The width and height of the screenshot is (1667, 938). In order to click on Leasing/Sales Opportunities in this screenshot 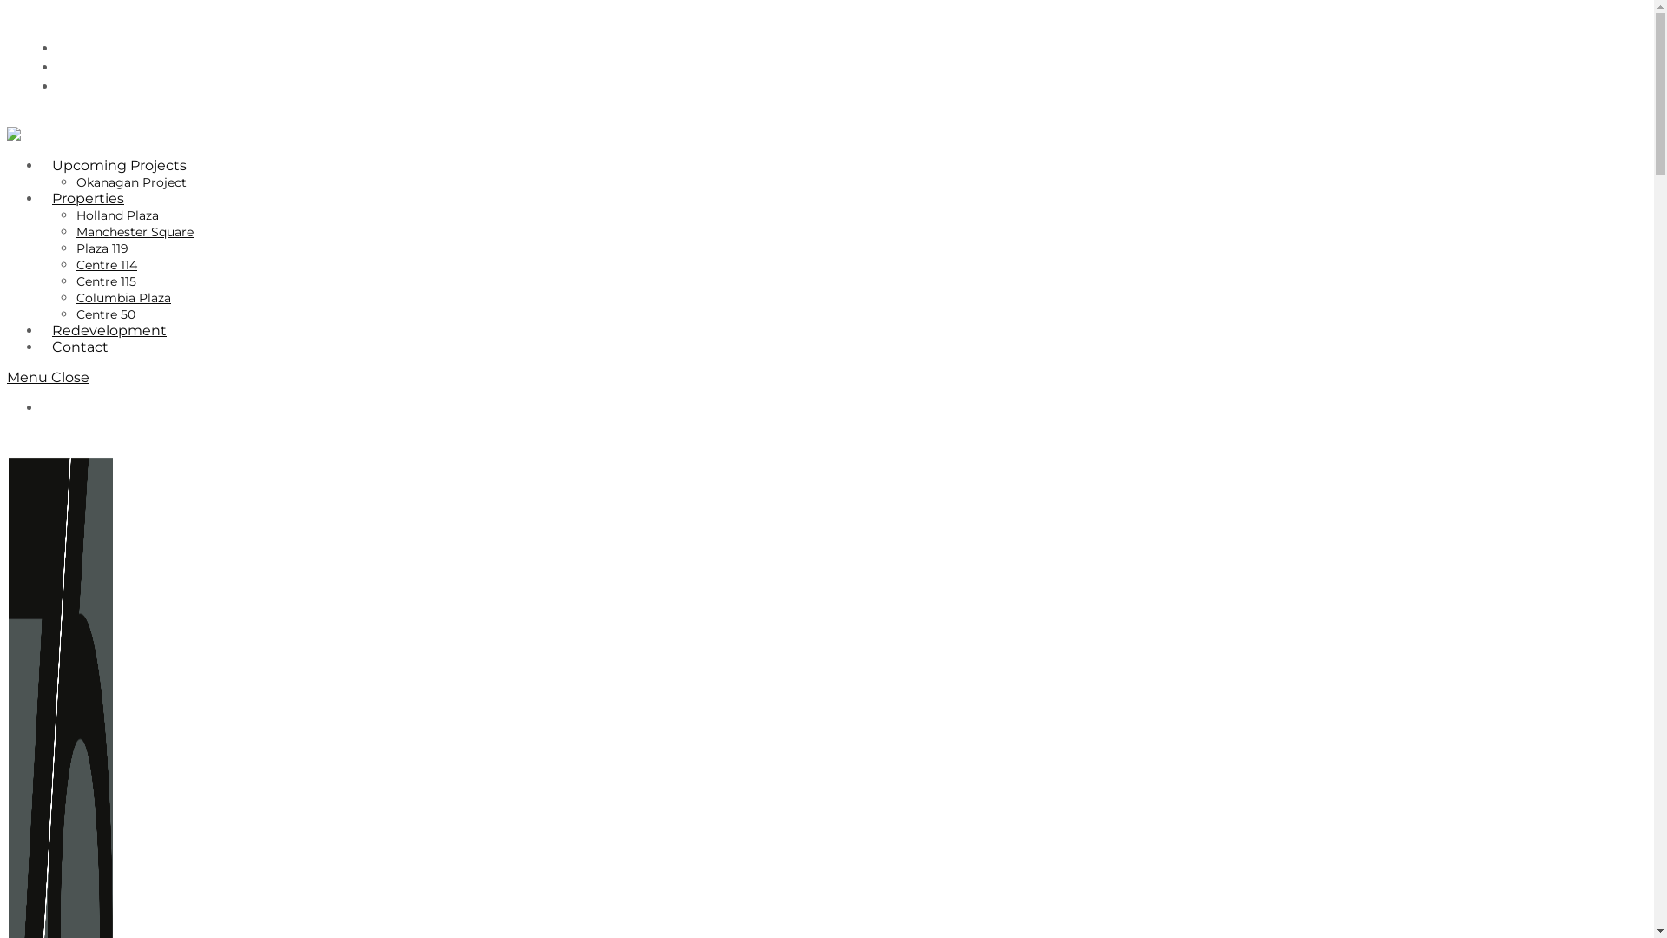, I will do `click(104, 438)`.